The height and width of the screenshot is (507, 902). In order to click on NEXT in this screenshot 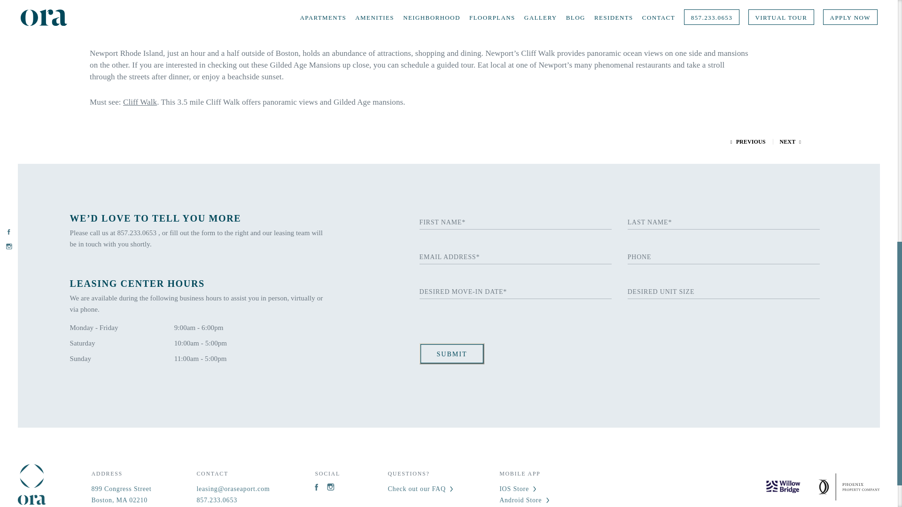, I will do `click(790, 141)`.